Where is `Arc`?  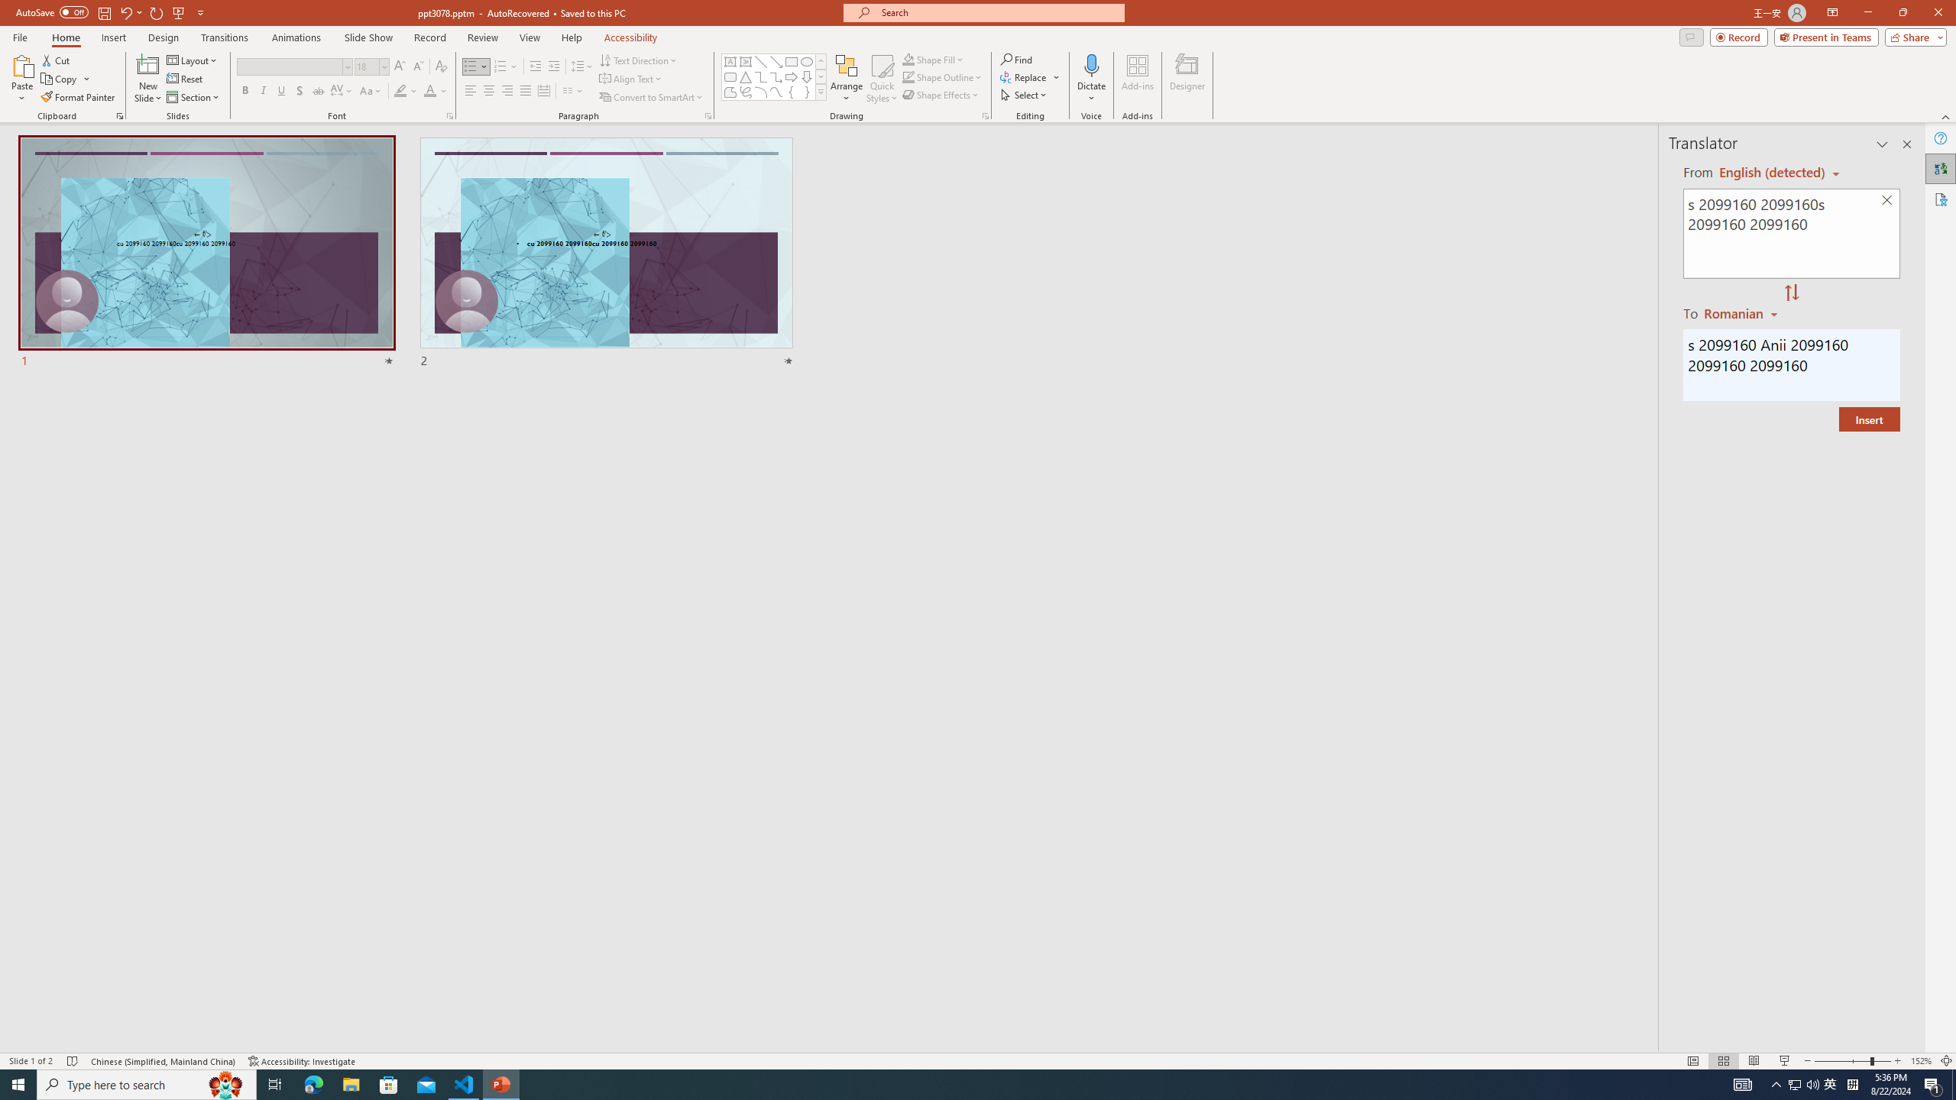
Arc is located at coordinates (761, 92).